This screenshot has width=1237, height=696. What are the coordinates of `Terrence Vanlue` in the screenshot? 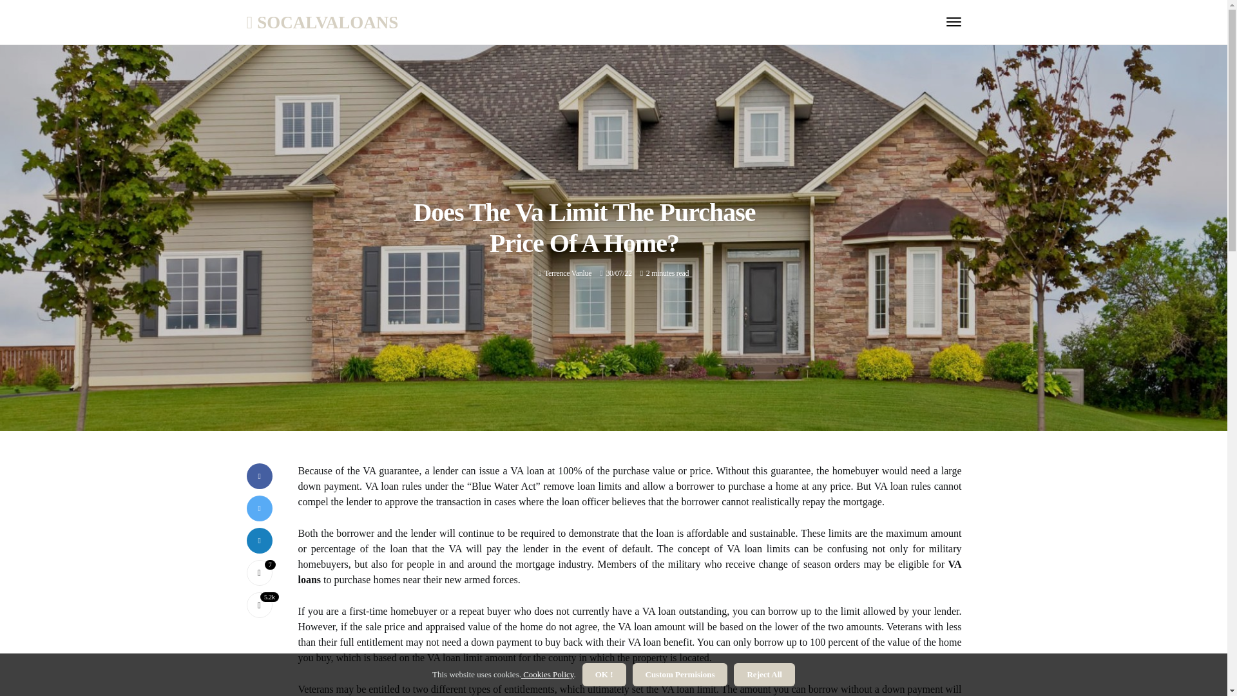 It's located at (567, 273).